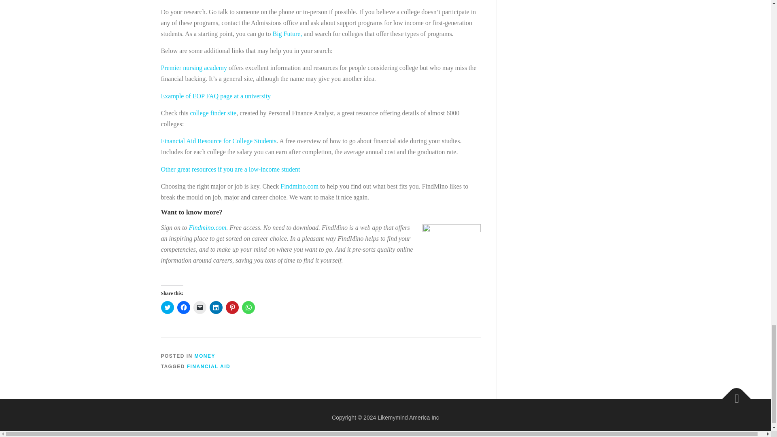 The height and width of the screenshot is (437, 777). I want to click on college finder site, so click(214, 113).